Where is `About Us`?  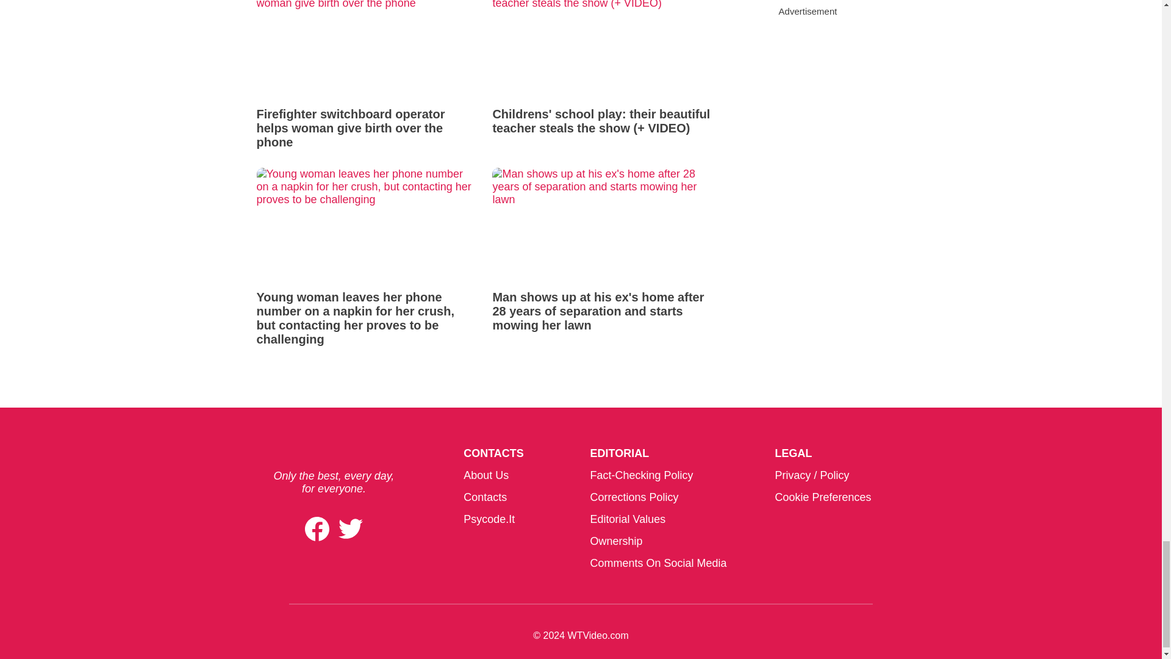 About Us is located at coordinates (485, 475).